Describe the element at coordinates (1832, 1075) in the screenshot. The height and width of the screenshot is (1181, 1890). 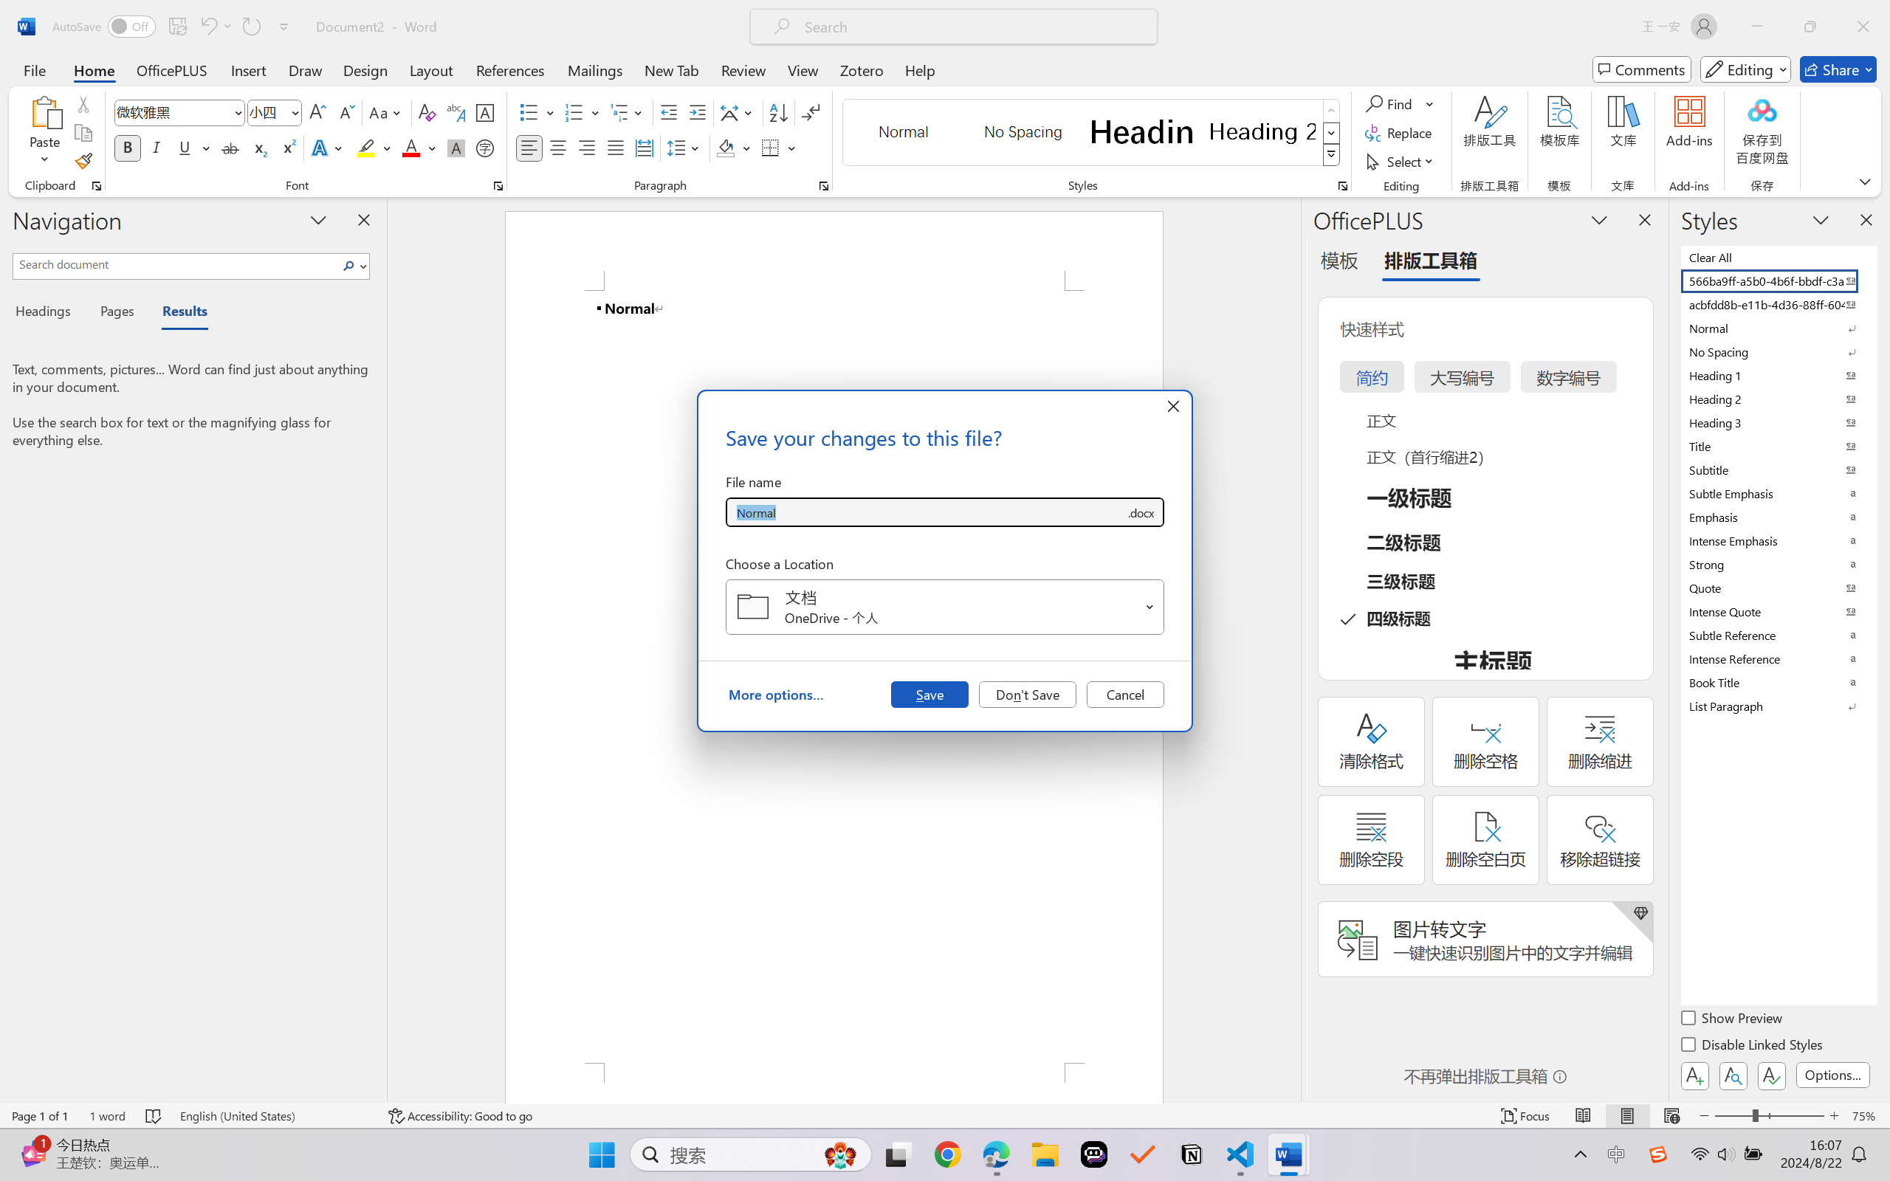
I see `Options...` at that location.